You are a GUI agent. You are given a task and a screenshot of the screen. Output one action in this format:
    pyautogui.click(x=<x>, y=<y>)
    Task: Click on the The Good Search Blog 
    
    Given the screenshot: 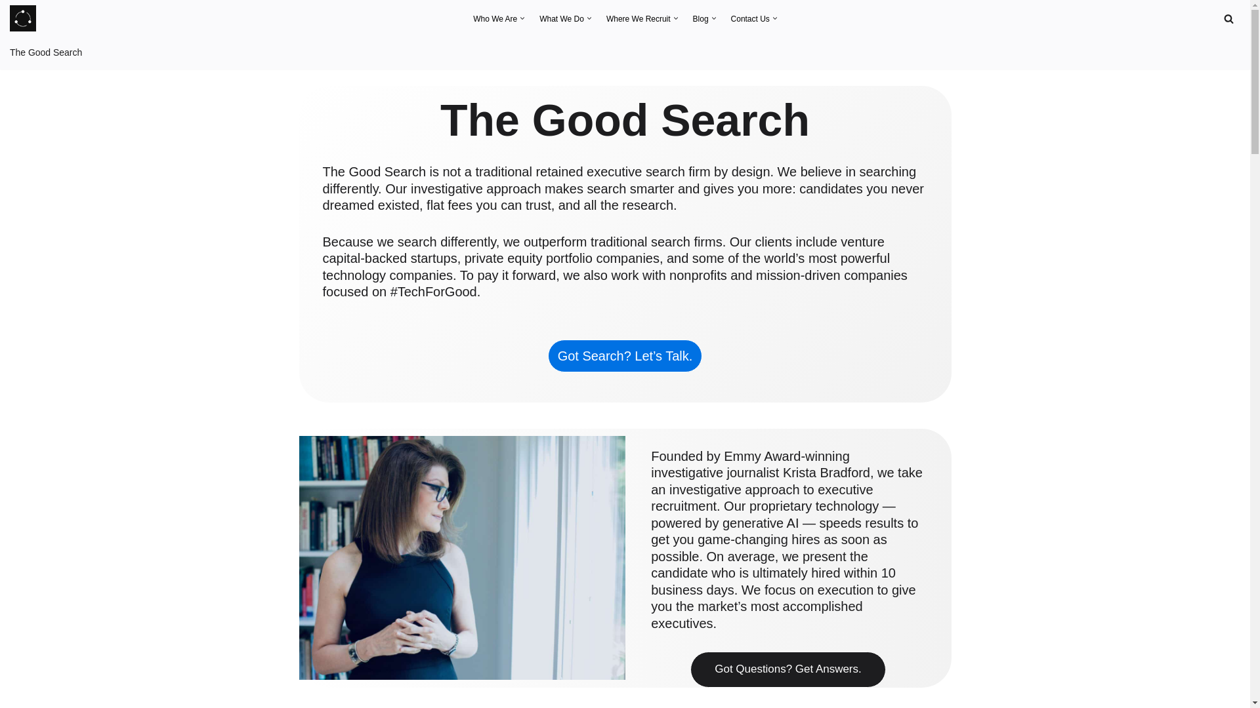 What is the action you would take?
    pyautogui.click(x=701, y=18)
    